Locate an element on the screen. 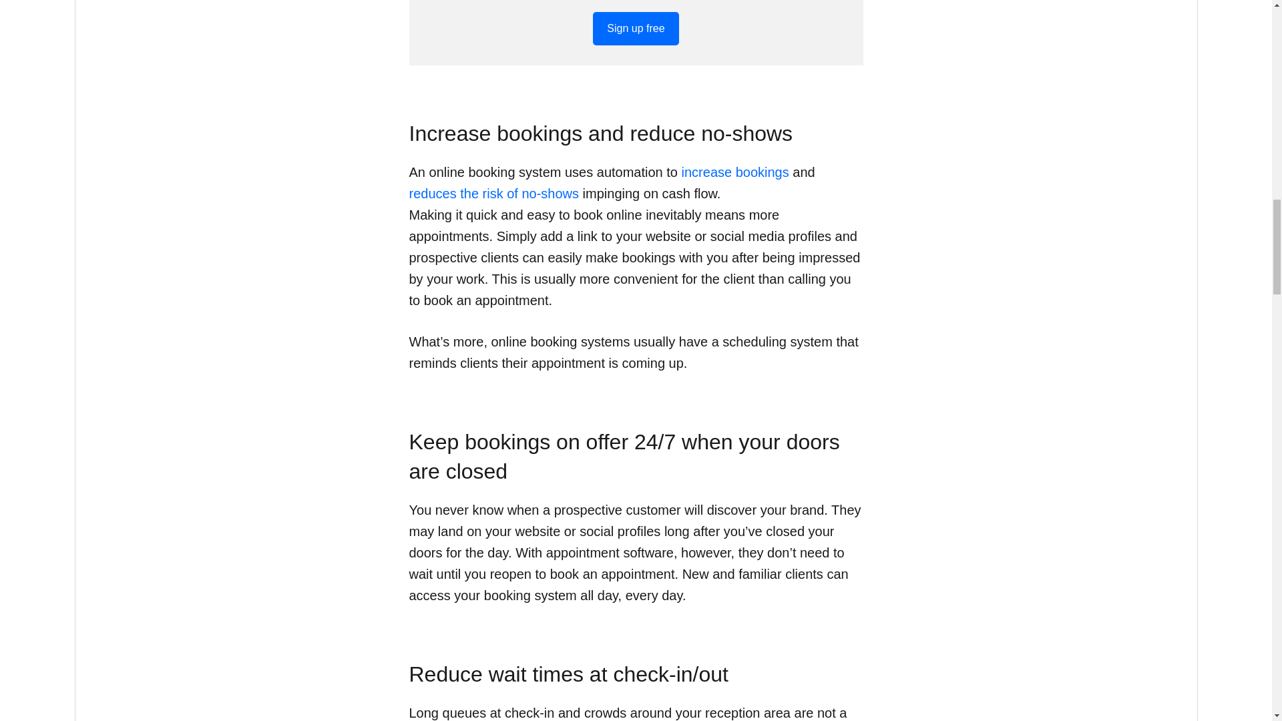  reduces the risk of no-shows is located at coordinates (494, 194).